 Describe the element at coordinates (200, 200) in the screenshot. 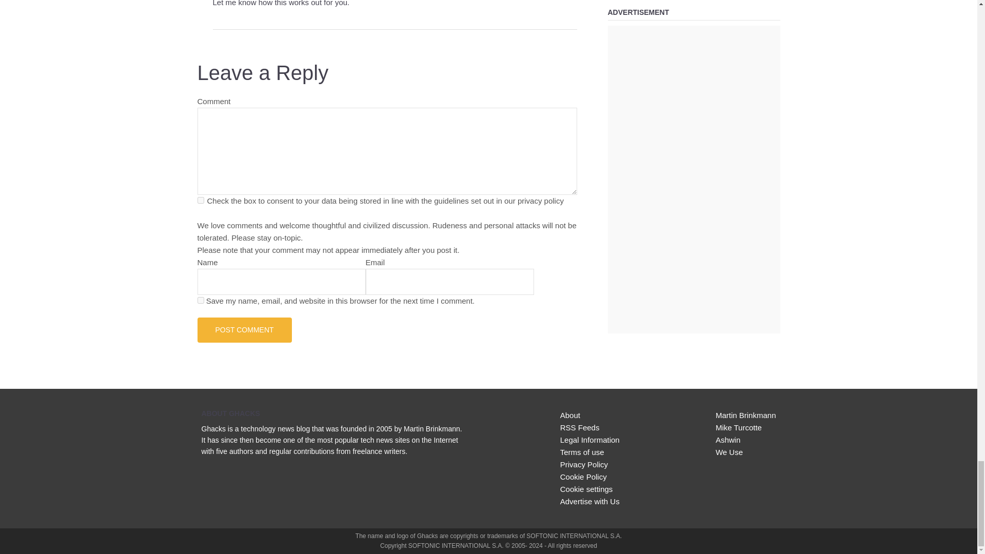

I see `privacy-key` at that location.